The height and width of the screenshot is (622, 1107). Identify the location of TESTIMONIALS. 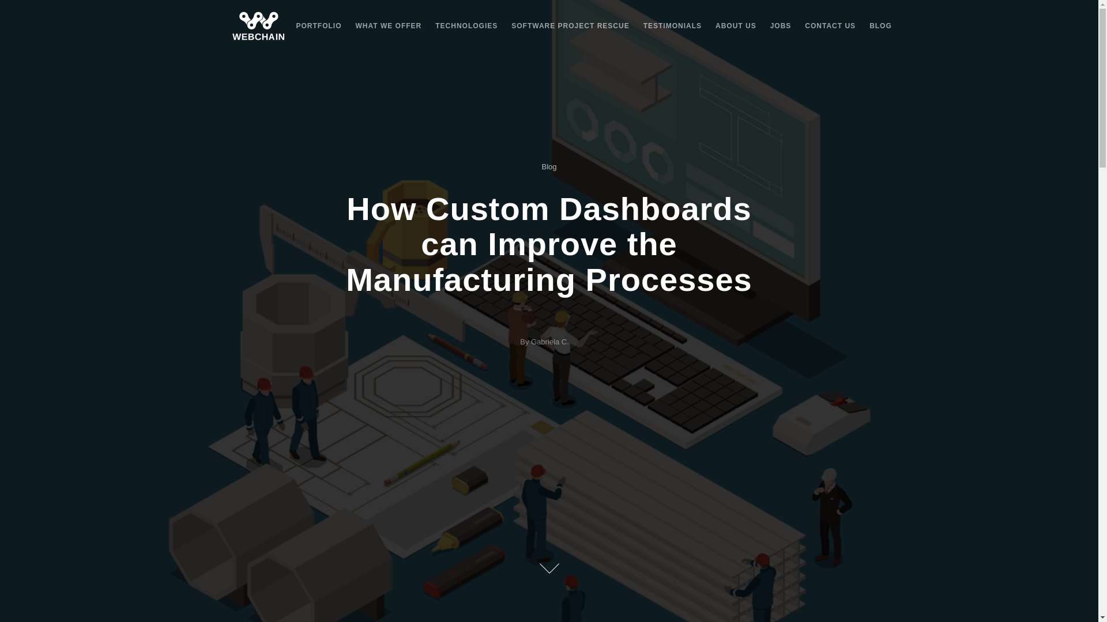
(672, 25).